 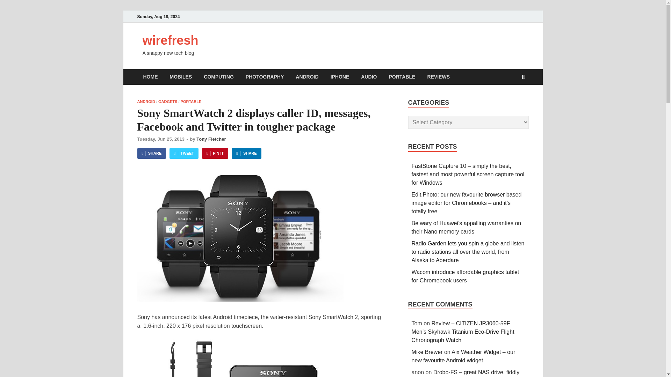 What do you see at coordinates (150, 77) in the screenshot?
I see `HOME` at bounding box center [150, 77].